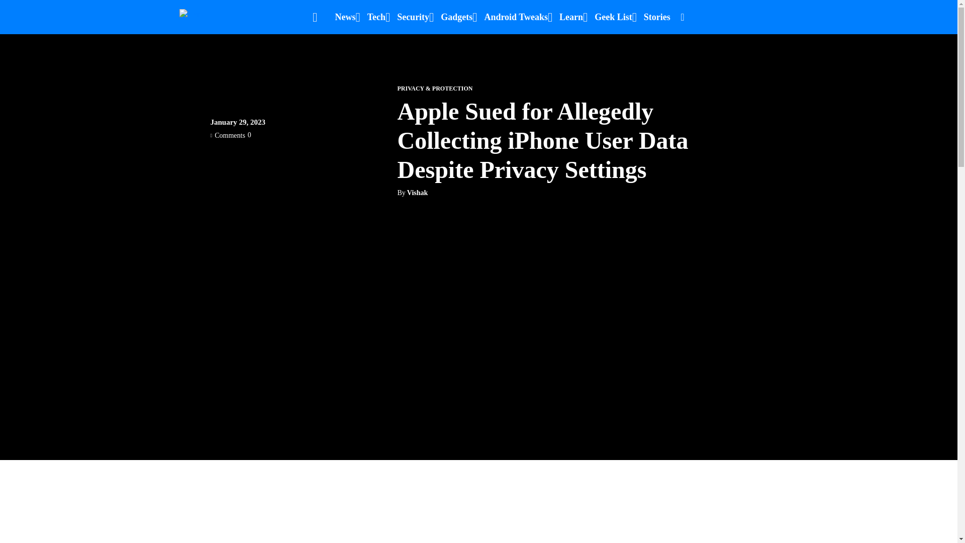  Describe the element at coordinates (413, 17) in the screenshot. I see `Security` at that location.